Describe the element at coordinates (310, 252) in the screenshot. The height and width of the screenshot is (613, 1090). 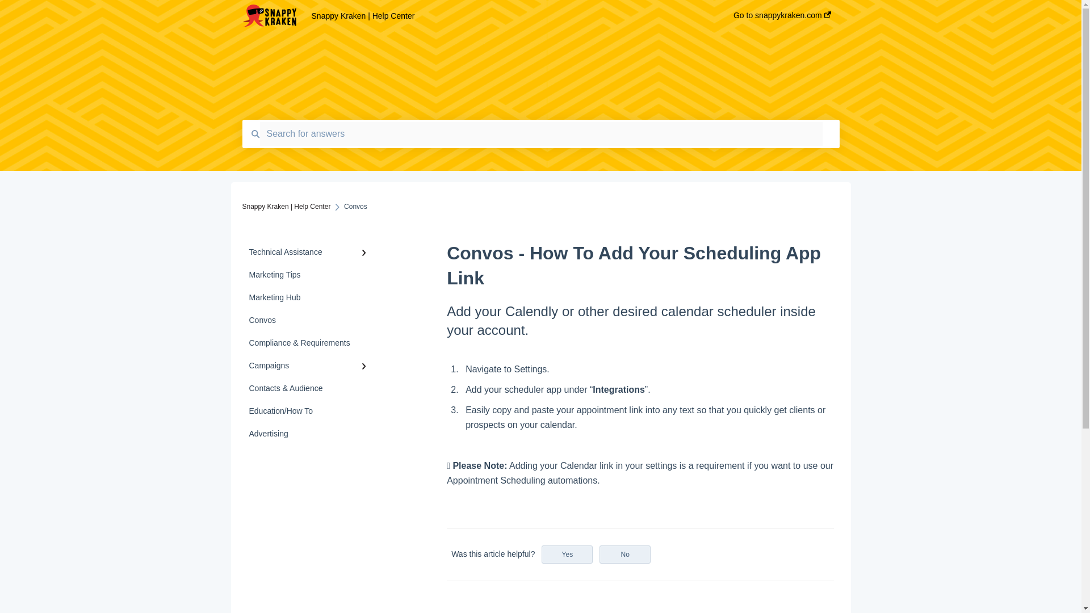
I see `Technical Assistance` at that location.